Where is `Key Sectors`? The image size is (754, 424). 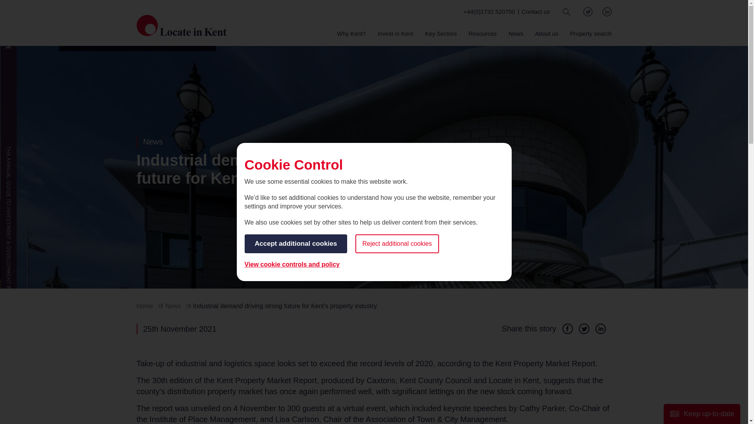 Key Sectors is located at coordinates (441, 37).